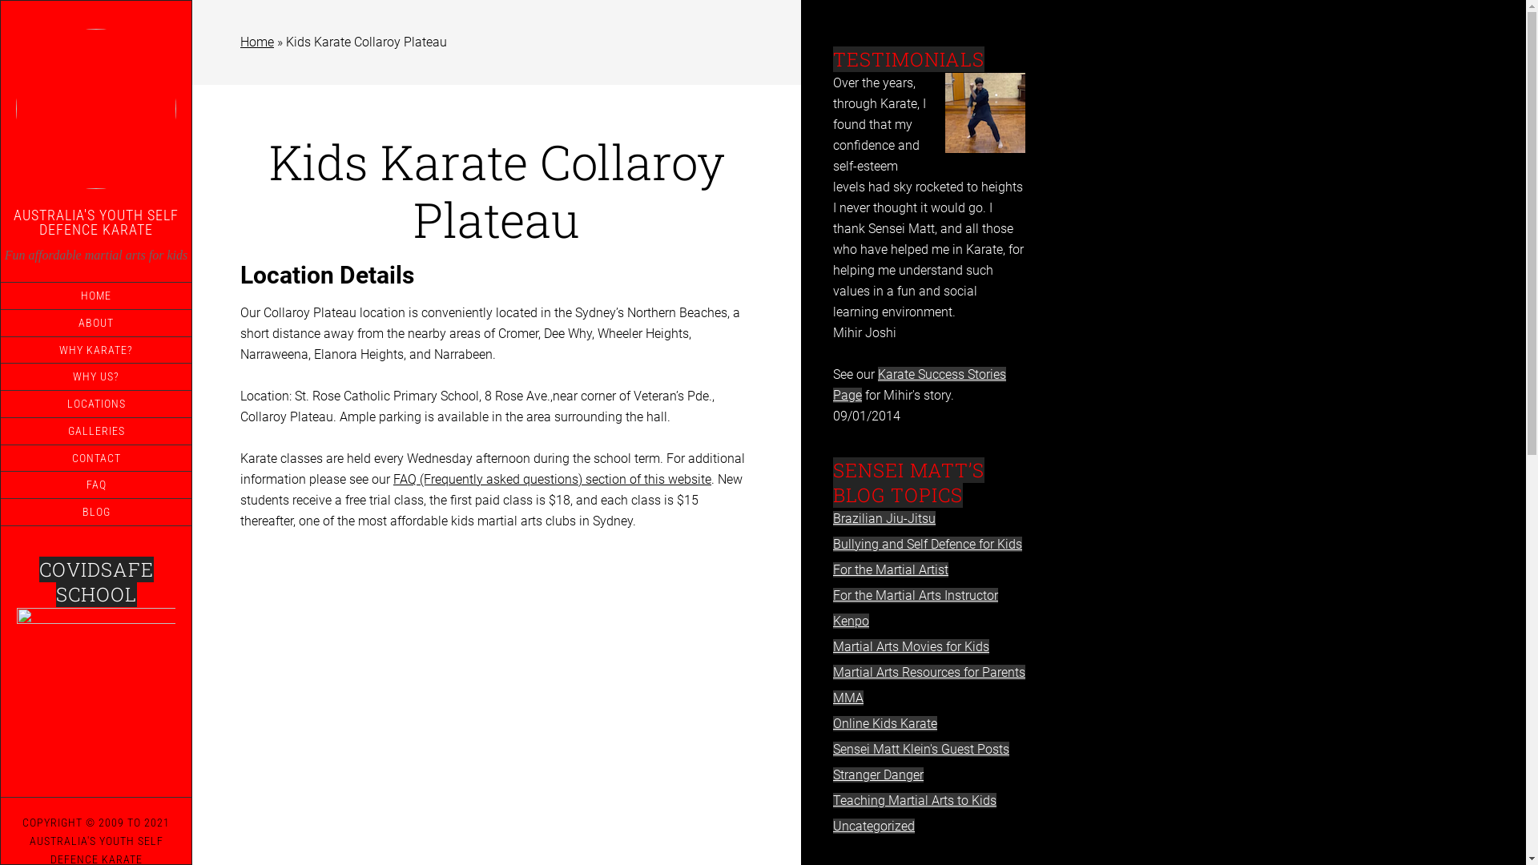 The height and width of the screenshot is (865, 1538). I want to click on Home, so click(257, 42).